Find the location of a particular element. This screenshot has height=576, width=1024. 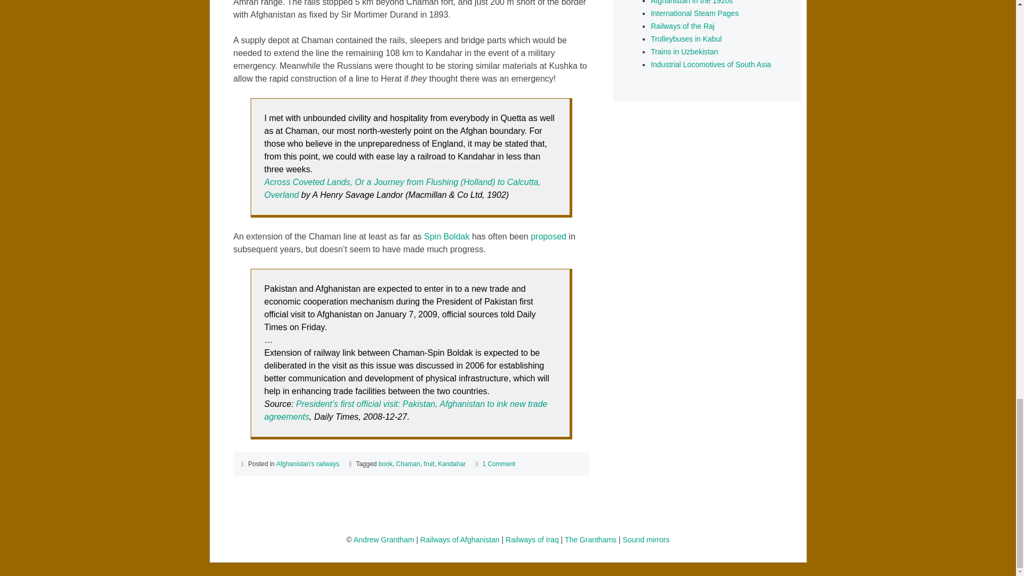

fruit is located at coordinates (429, 463).